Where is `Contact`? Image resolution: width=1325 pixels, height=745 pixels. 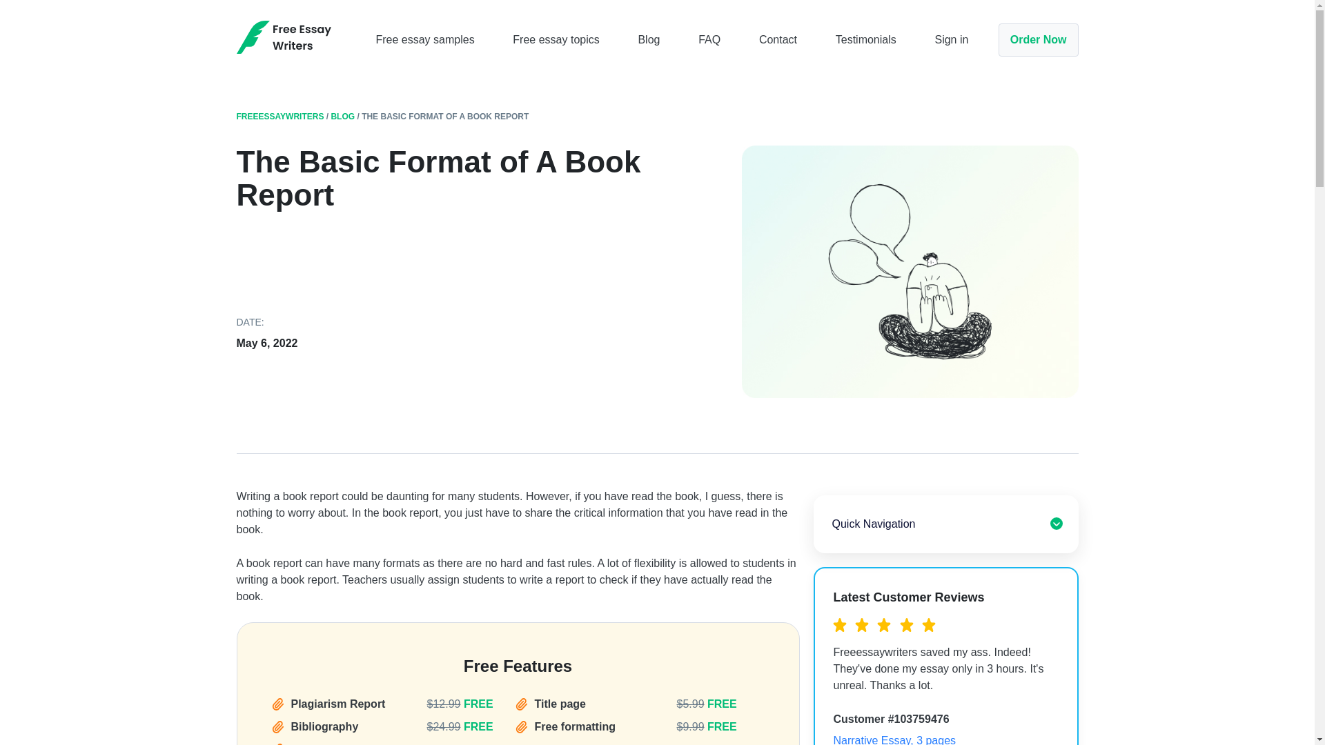 Contact is located at coordinates (778, 39).